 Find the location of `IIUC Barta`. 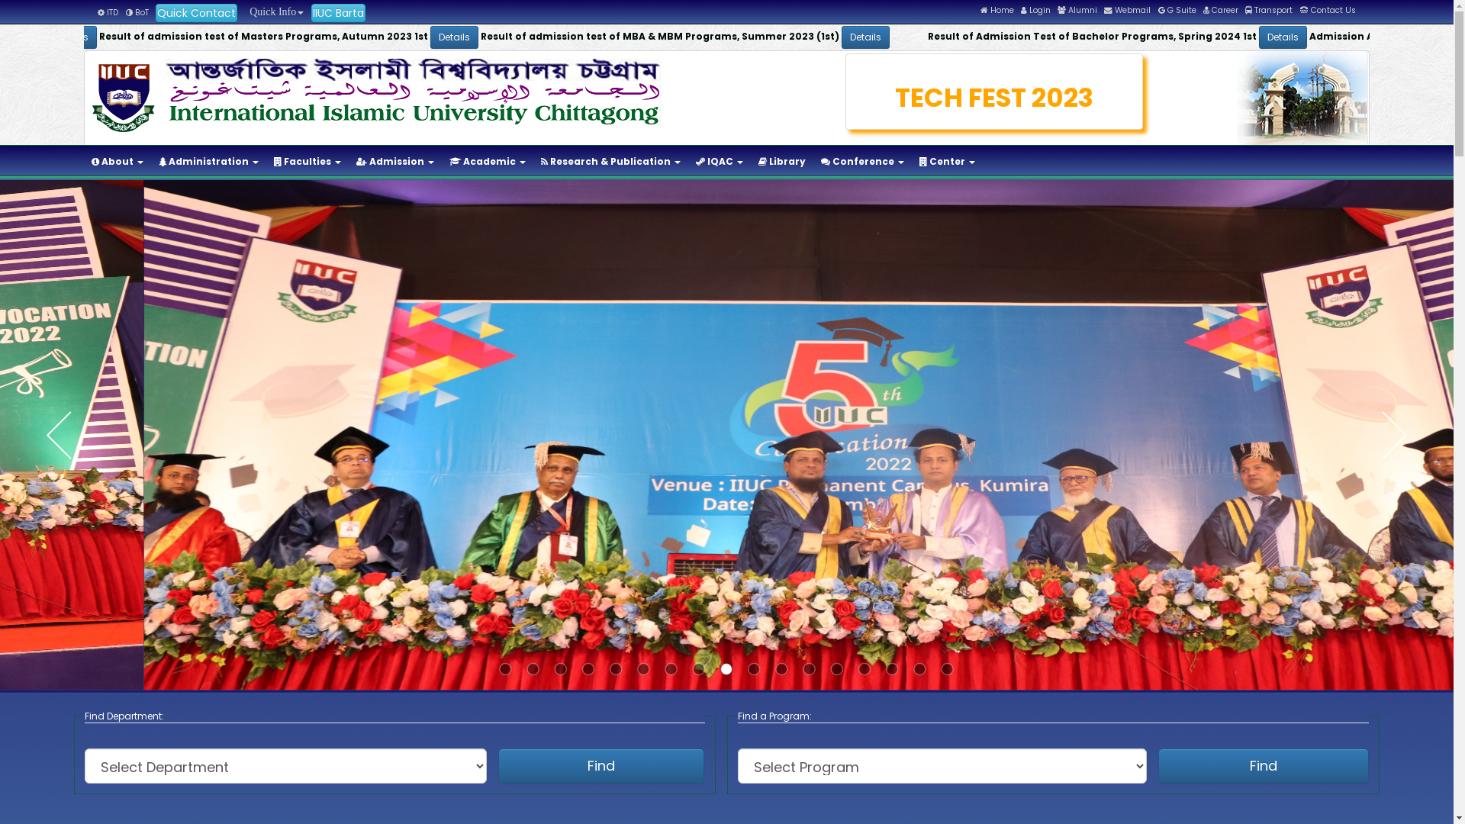

IIUC Barta is located at coordinates (339, 13).